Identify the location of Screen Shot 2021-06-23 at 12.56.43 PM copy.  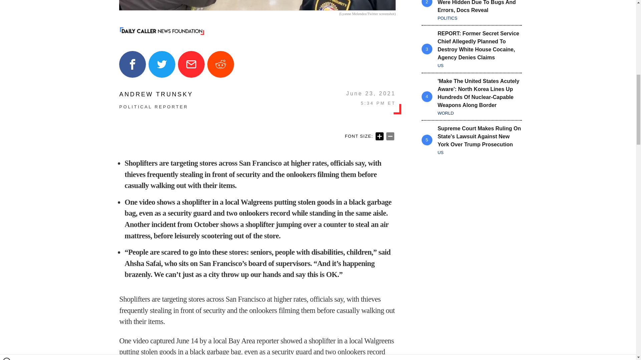
(257, 5).